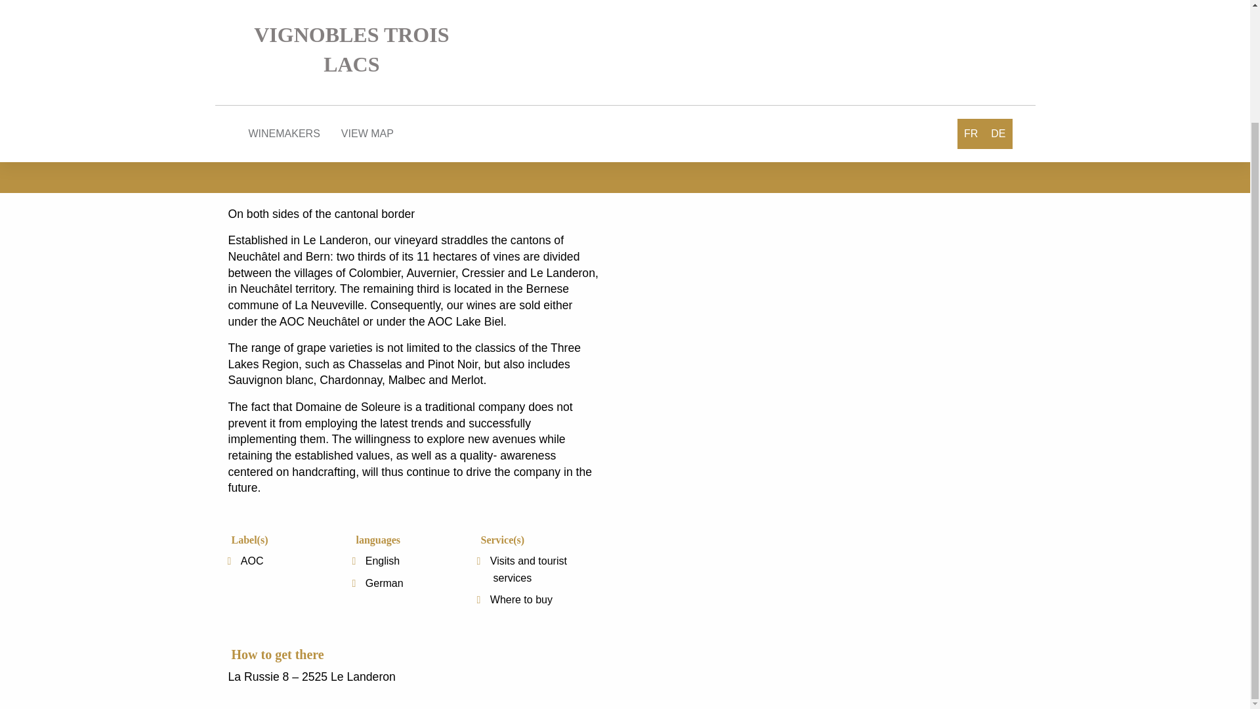 The height and width of the screenshot is (709, 1260). I want to click on DE, so click(997, 5).